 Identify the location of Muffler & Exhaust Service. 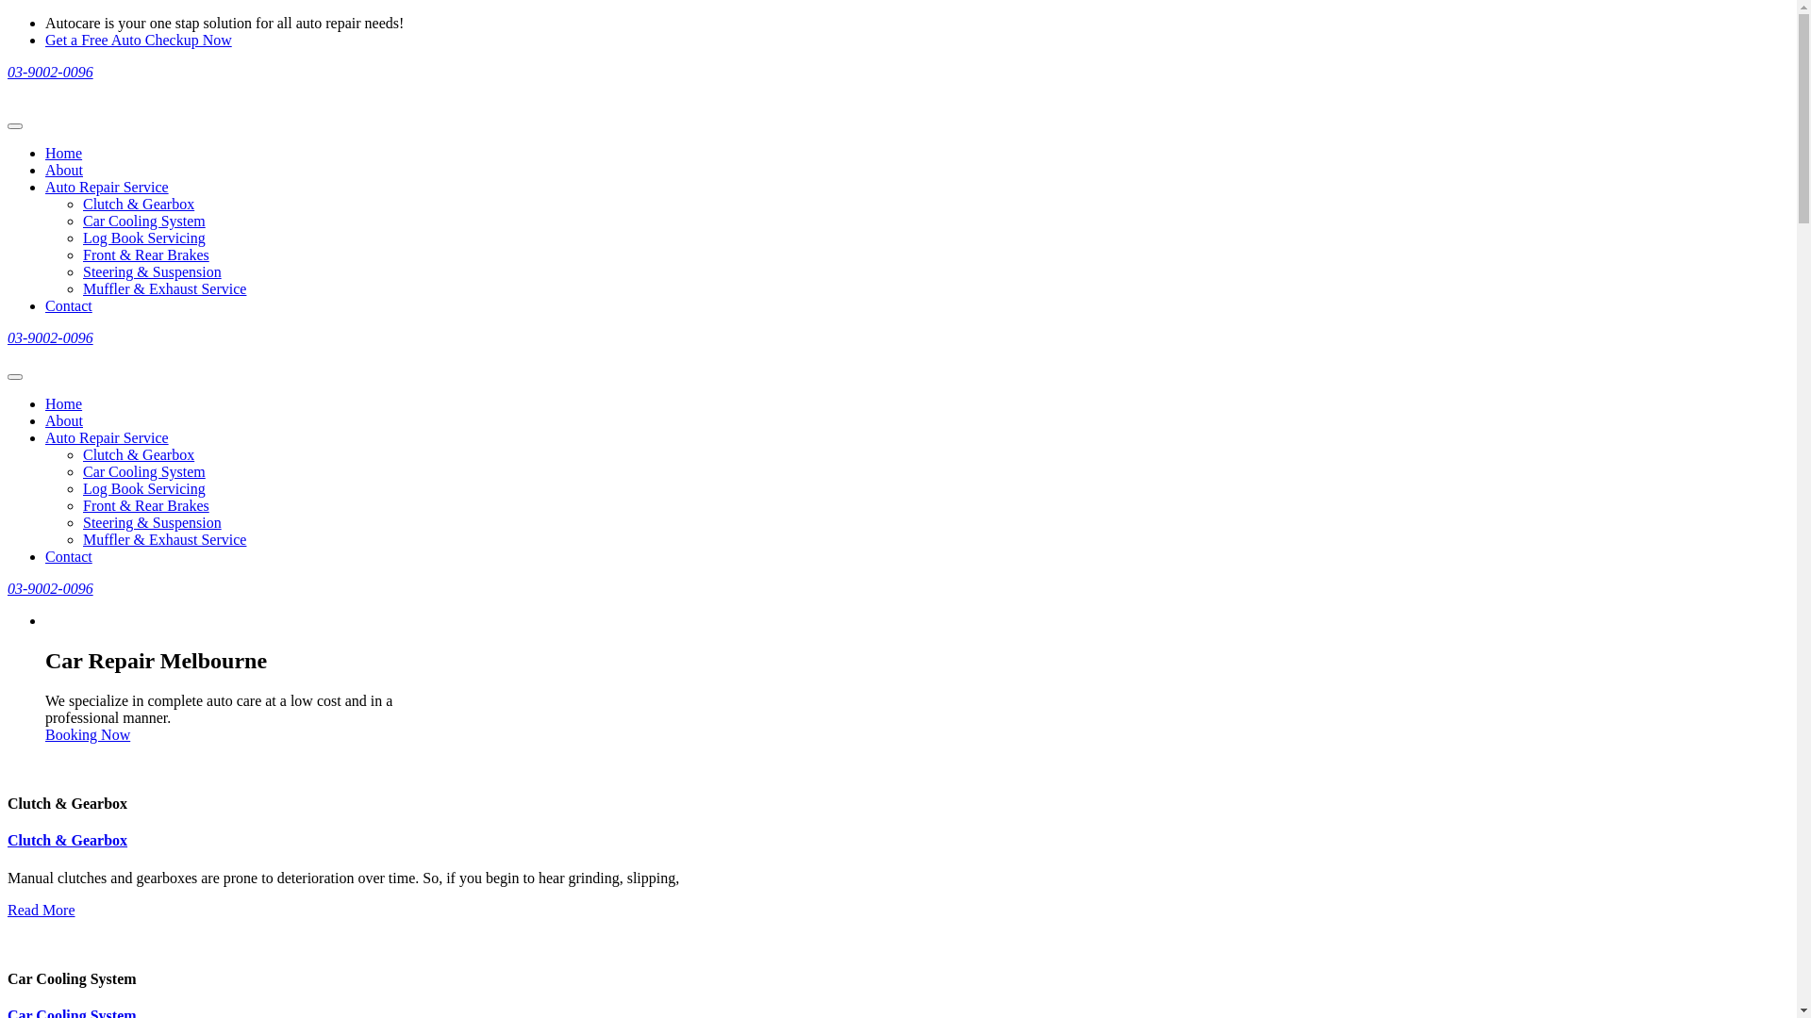
(164, 288).